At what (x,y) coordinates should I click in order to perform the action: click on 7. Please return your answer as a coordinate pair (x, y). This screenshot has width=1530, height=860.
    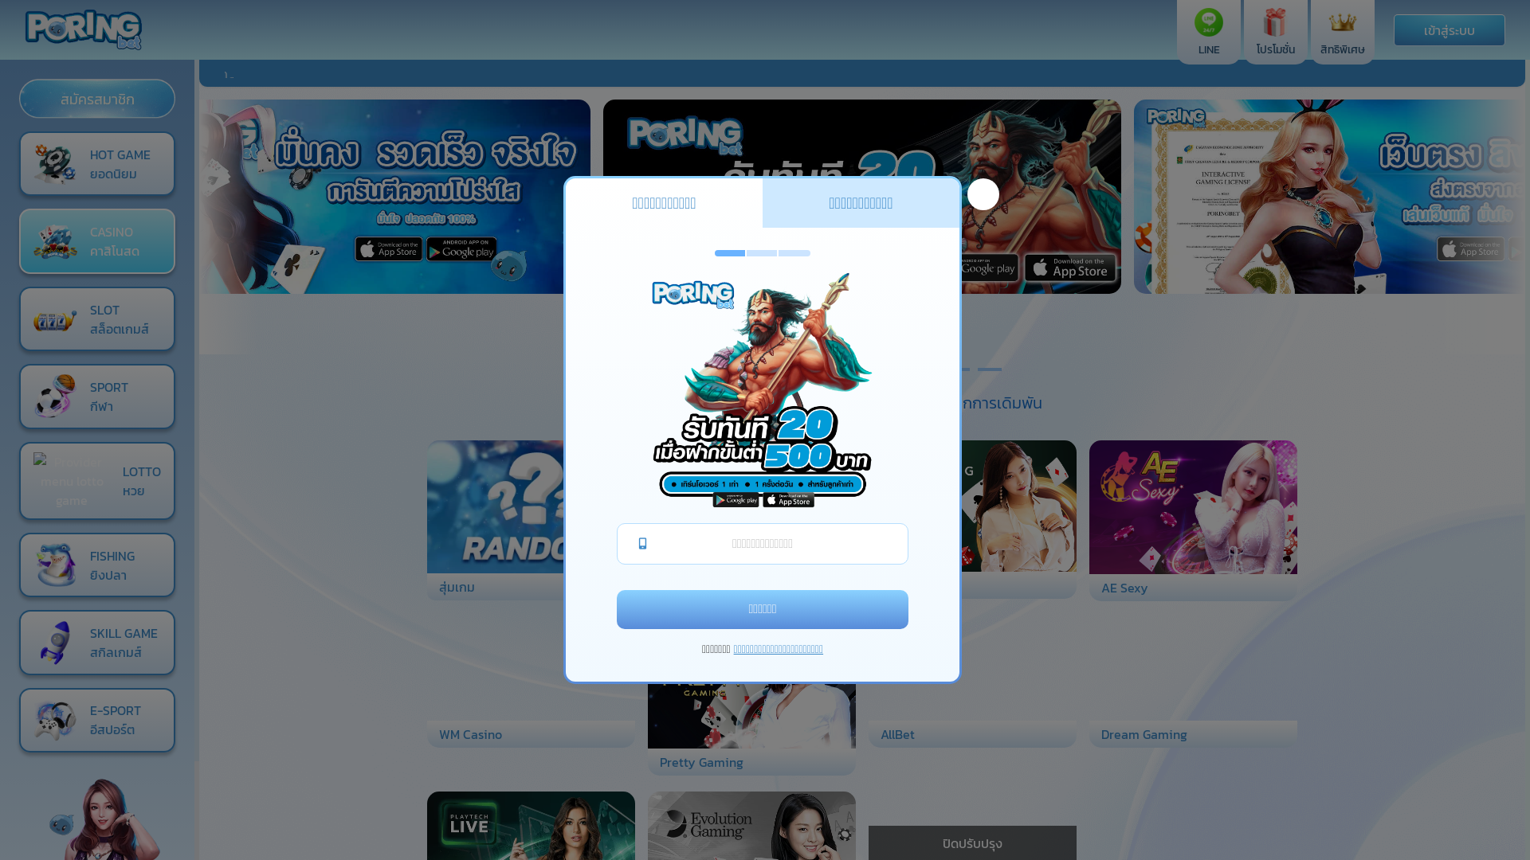
    Looking at the image, I should click on (926, 369).